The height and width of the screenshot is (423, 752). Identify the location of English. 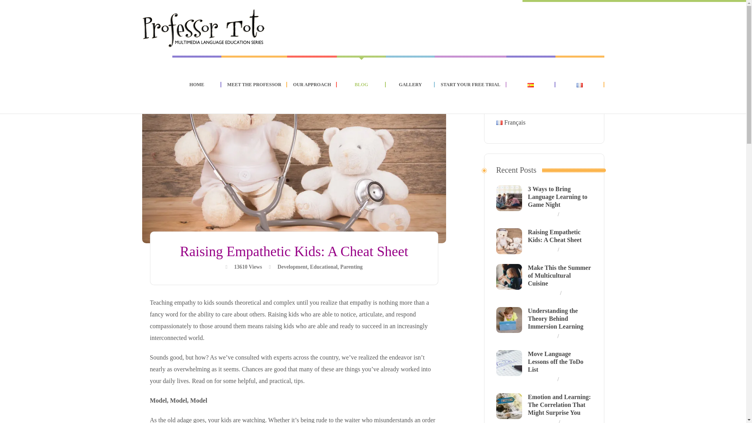
(510, 103).